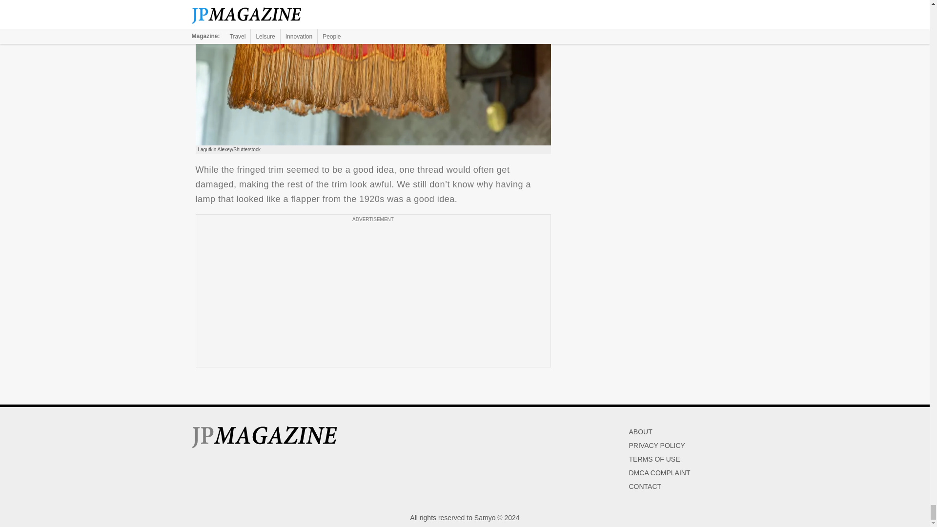 This screenshot has height=527, width=937. Describe the element at coordinates (645, 486) in the screenshot. I see `CONTACT` at that location.